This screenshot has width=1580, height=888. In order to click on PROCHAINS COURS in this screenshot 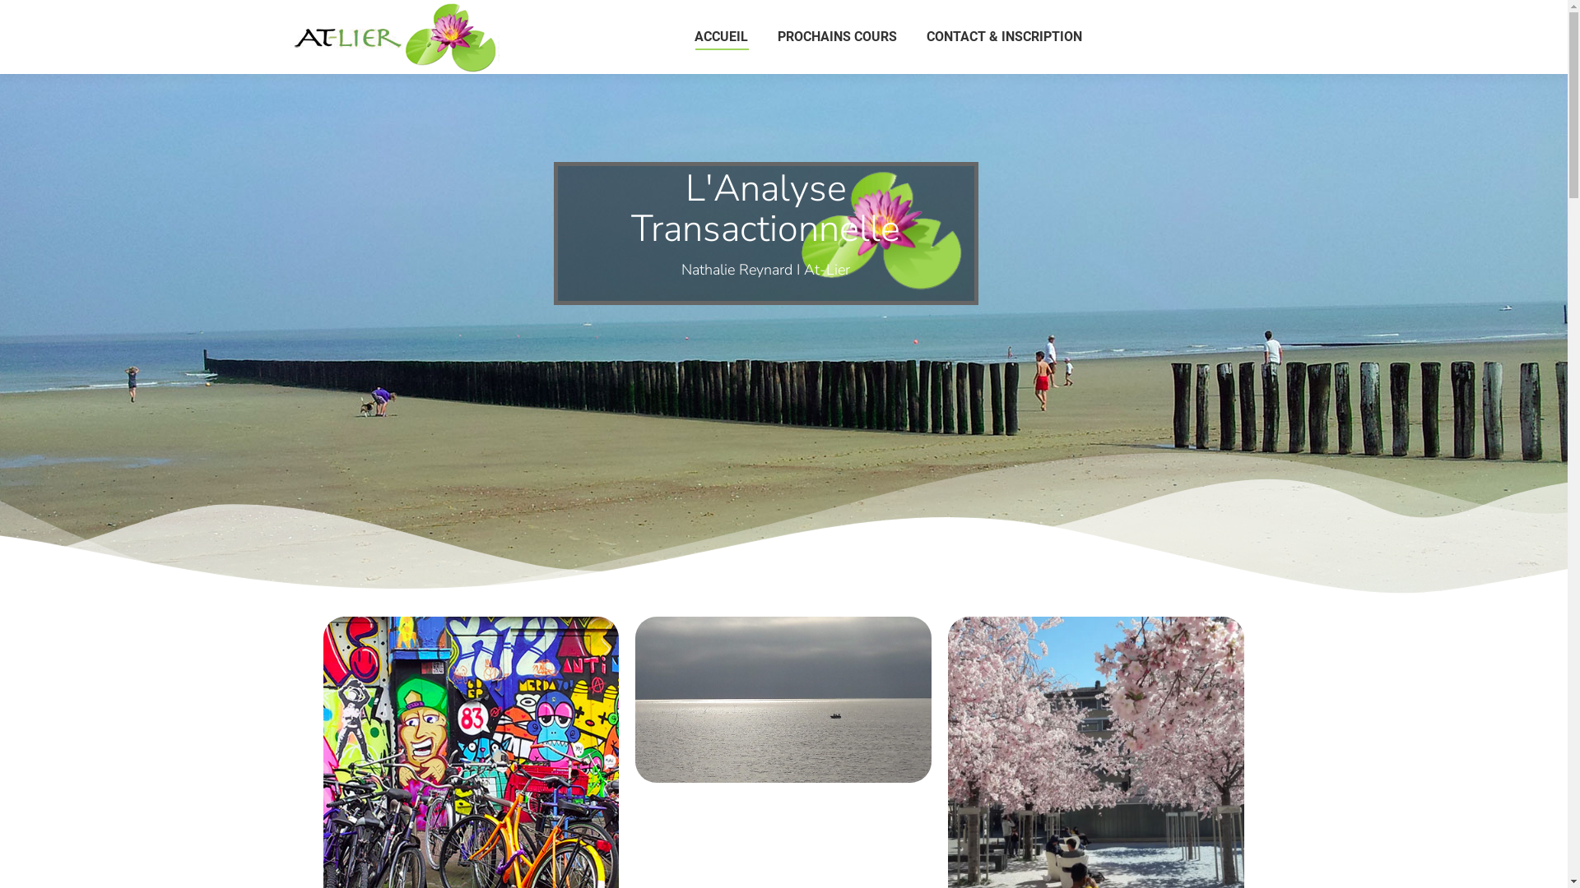, I will do `click(838, 37)`.